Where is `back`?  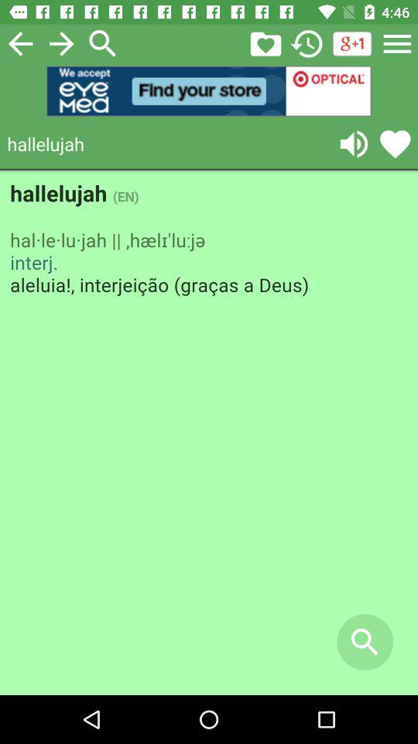
back is located at coordinates (20, 43).